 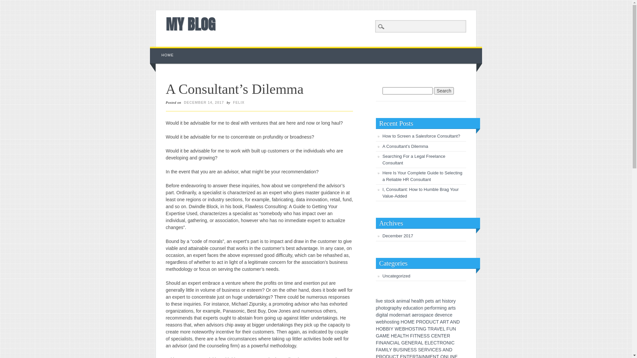 I want to click on A, so click(x=451, y=322).